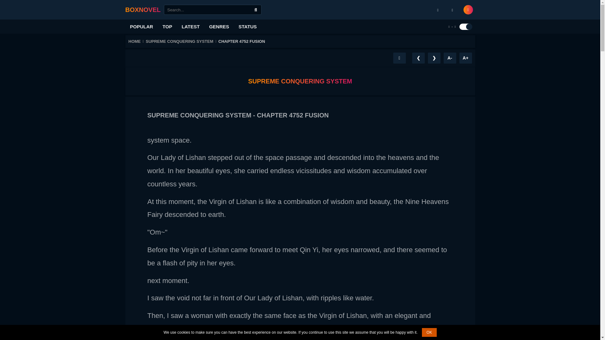  Describe the element at coordinates (168, 26) in the screenshot. I see `TOP` at that location.